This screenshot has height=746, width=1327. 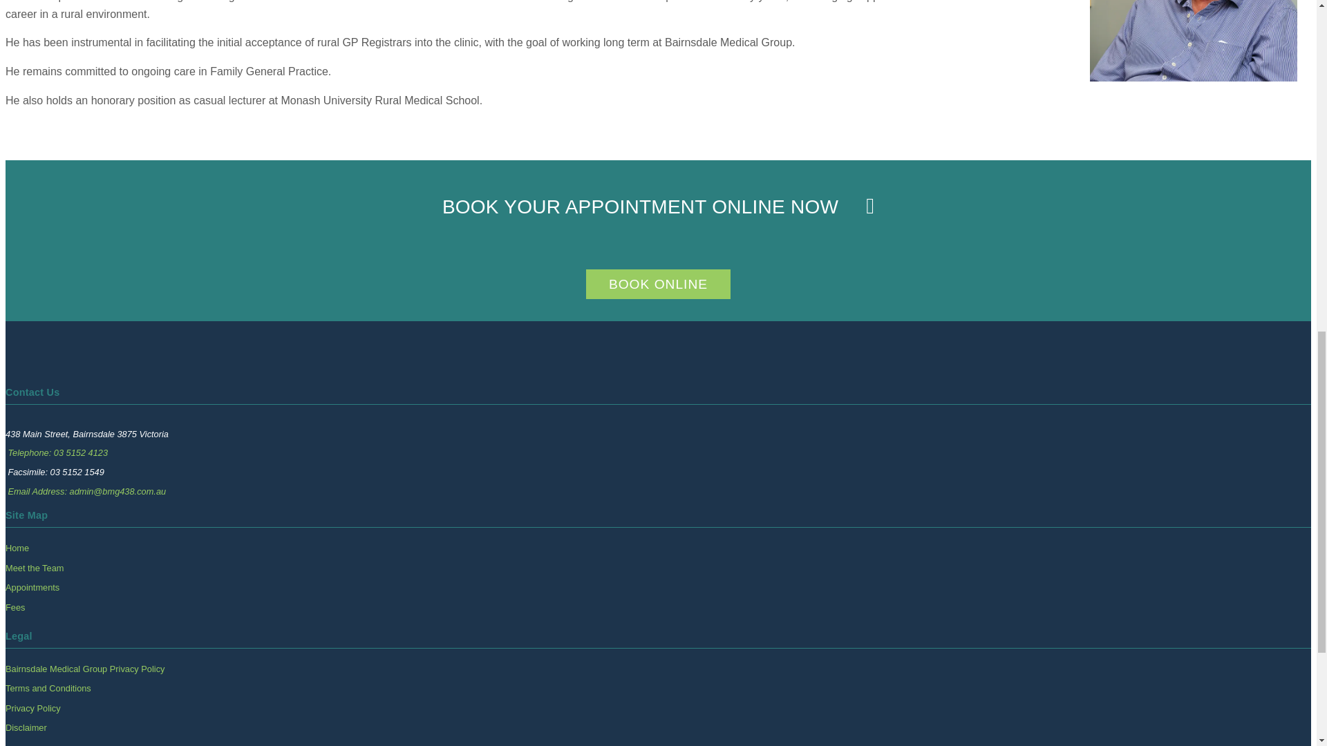 What do you see at coordinates (57, 453) in the screenshot?
I see `Telephone: 03 5152 4123` at bounding box center [57, 453].